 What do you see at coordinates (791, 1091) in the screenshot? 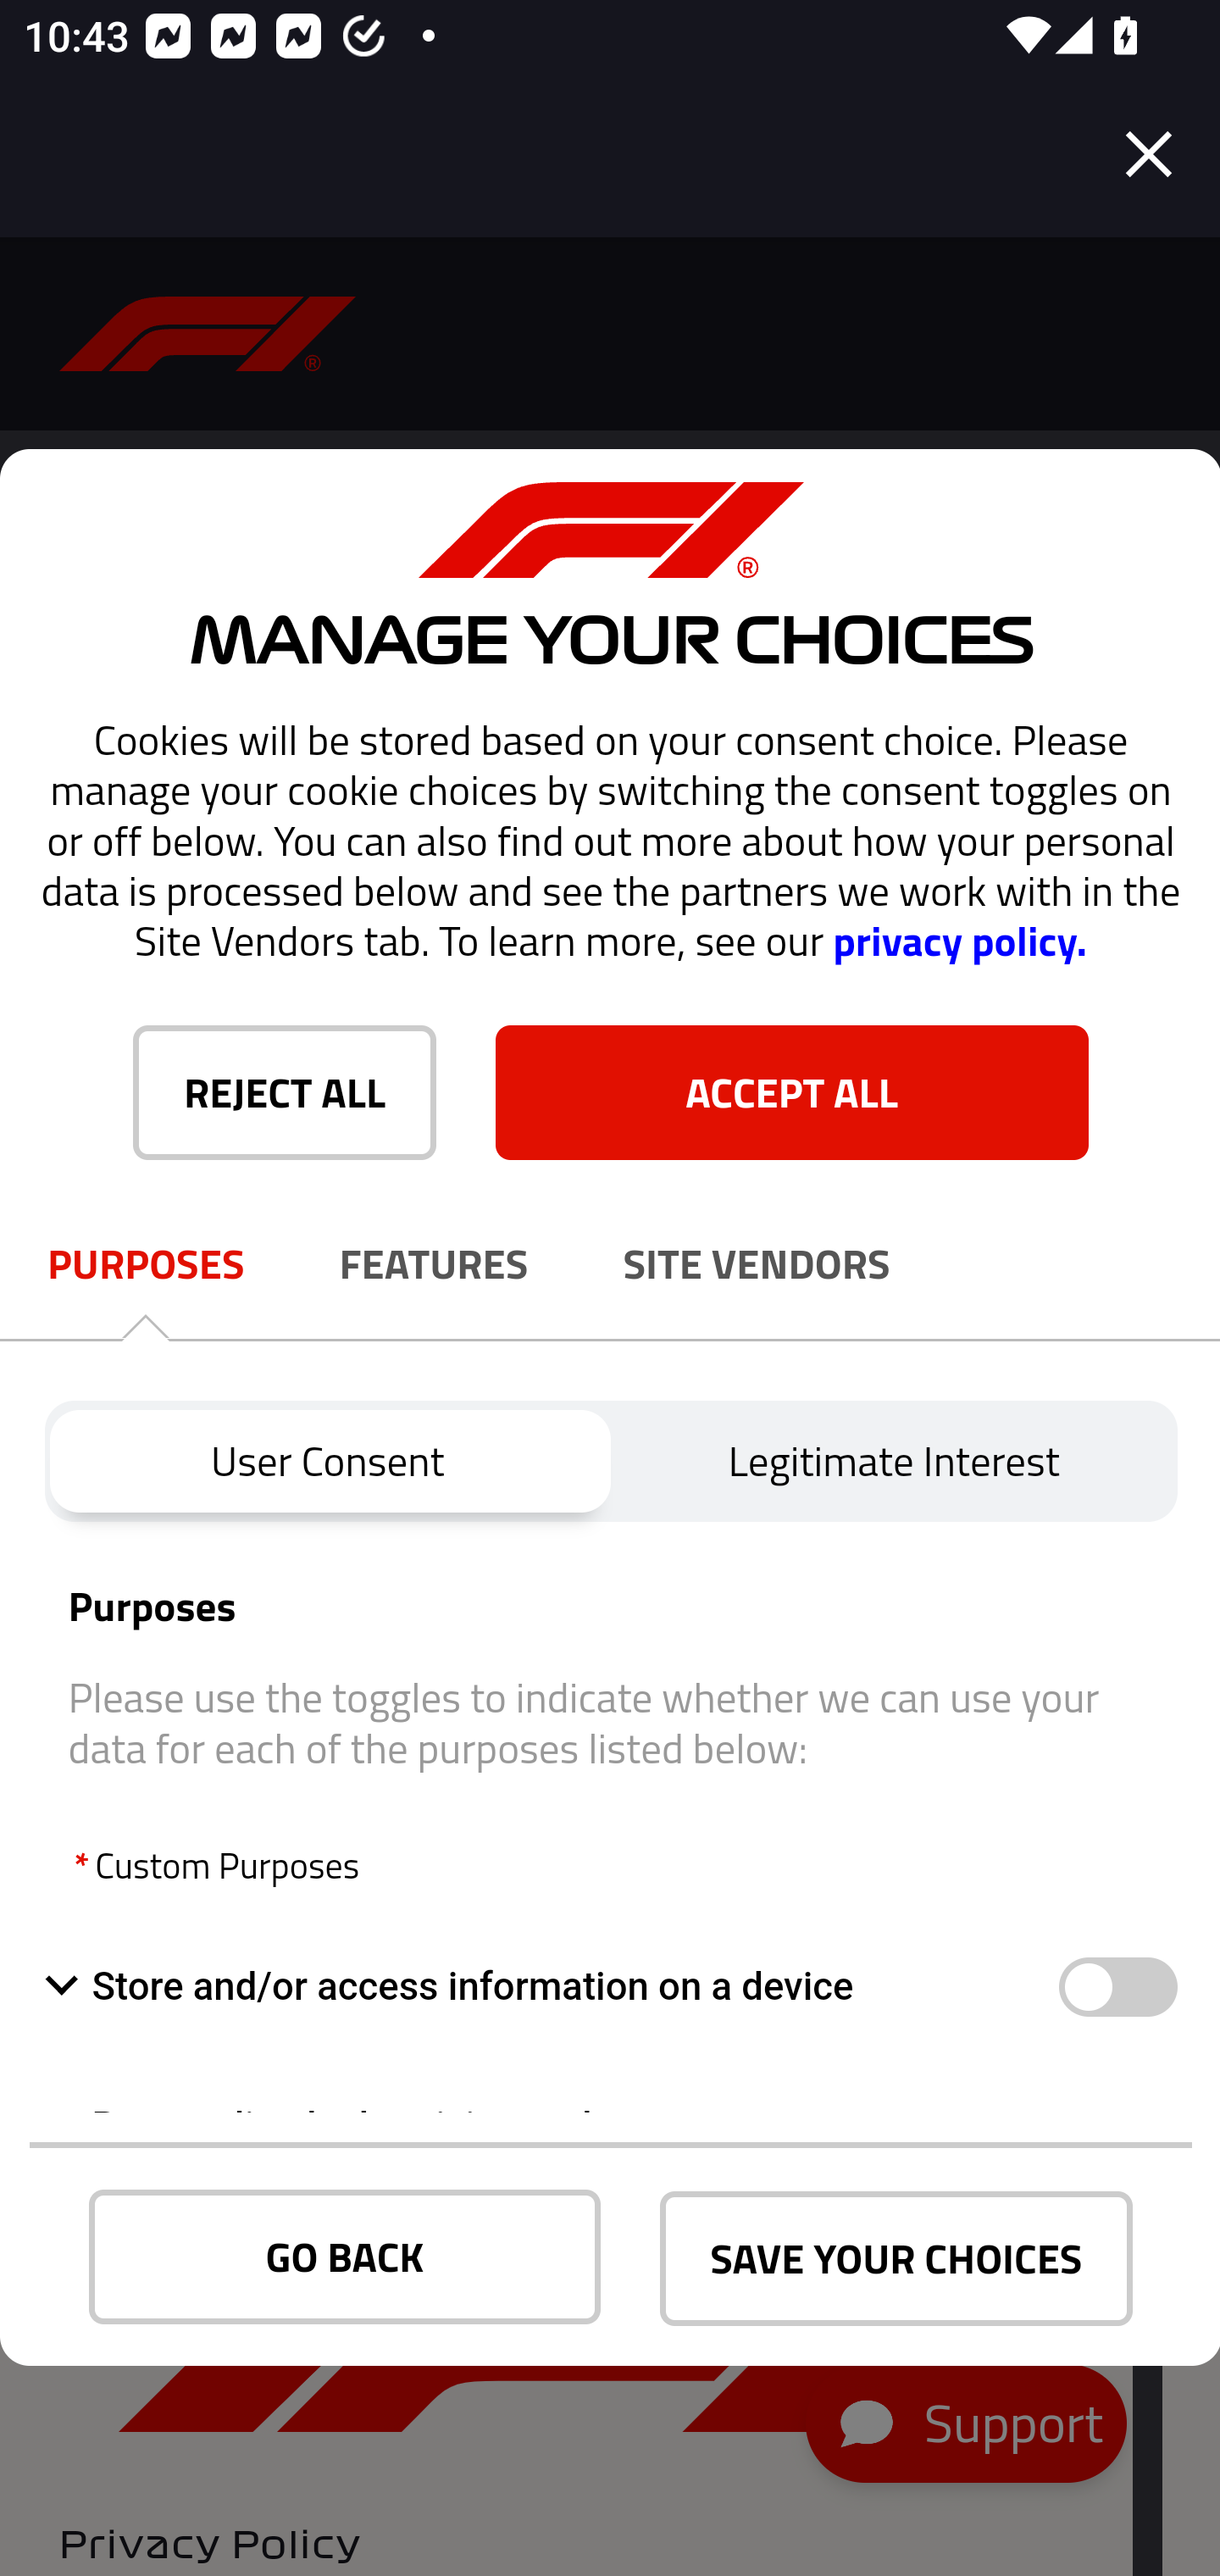
I see `ACCEPT ALL` at bounding box center [791, 1091].